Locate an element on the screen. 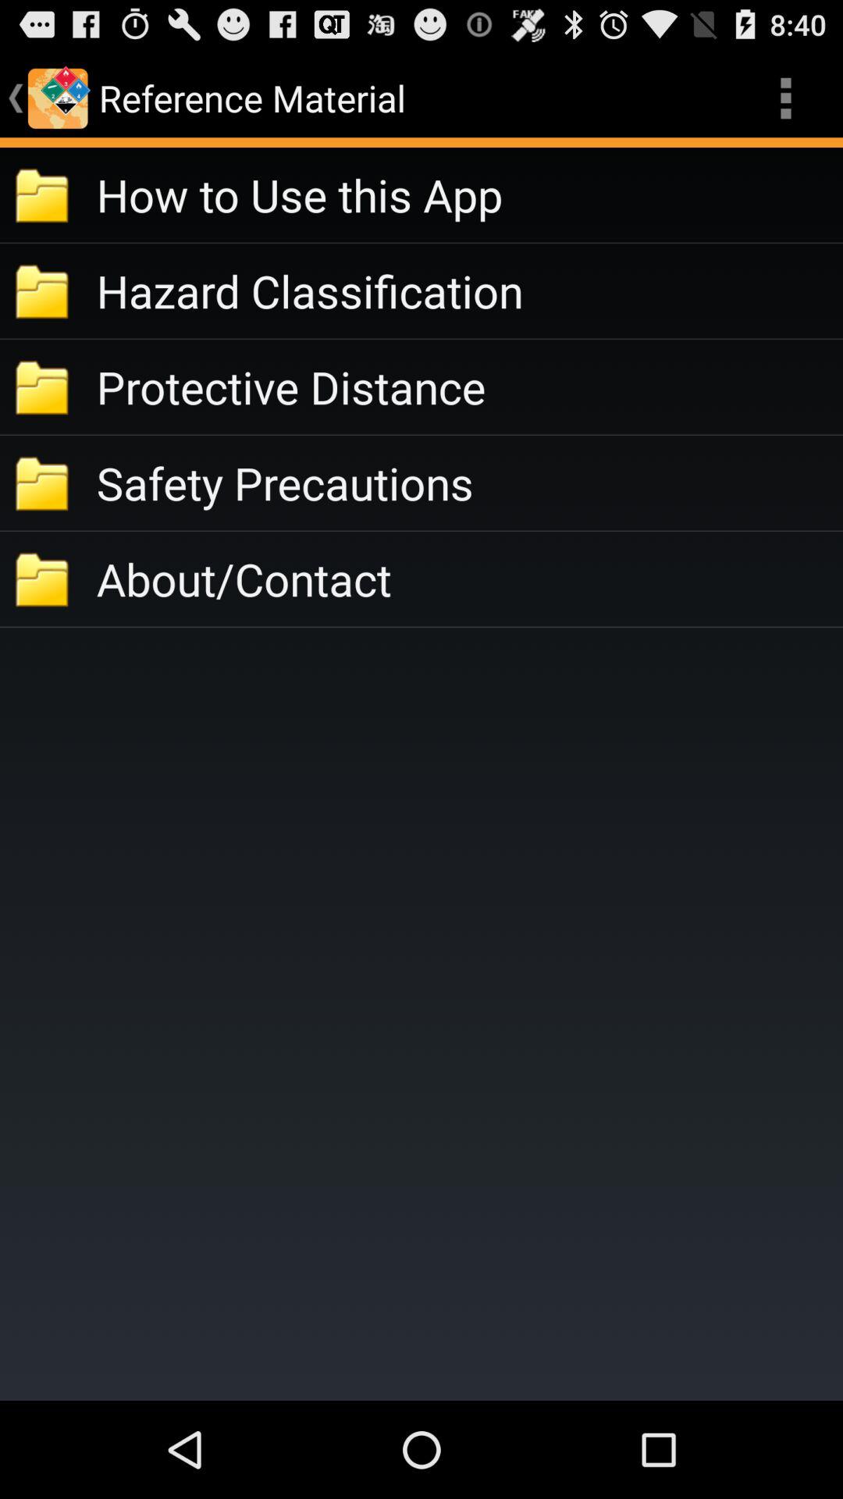  click on the first folder icon from top is located at coordinates (44, 194).